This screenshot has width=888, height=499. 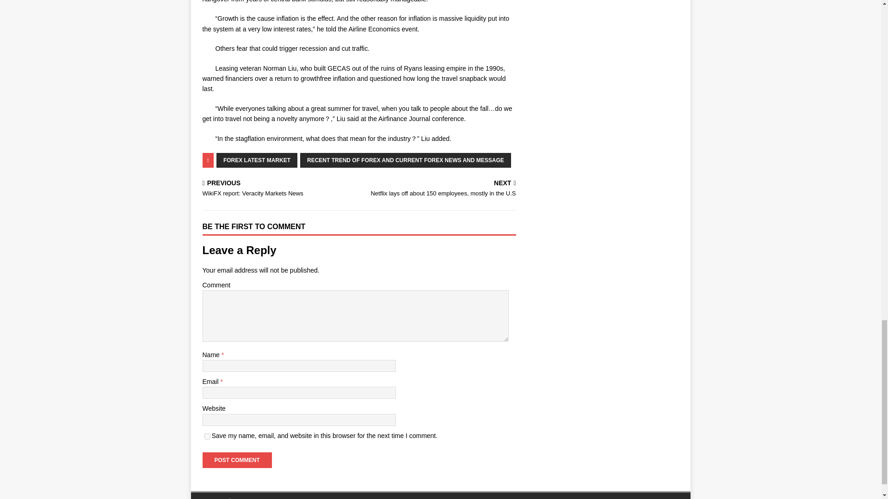 What do you see at coordinates (405, 160) in the screenshot?
I see `Post Comment` at bounding box center [405, 160].